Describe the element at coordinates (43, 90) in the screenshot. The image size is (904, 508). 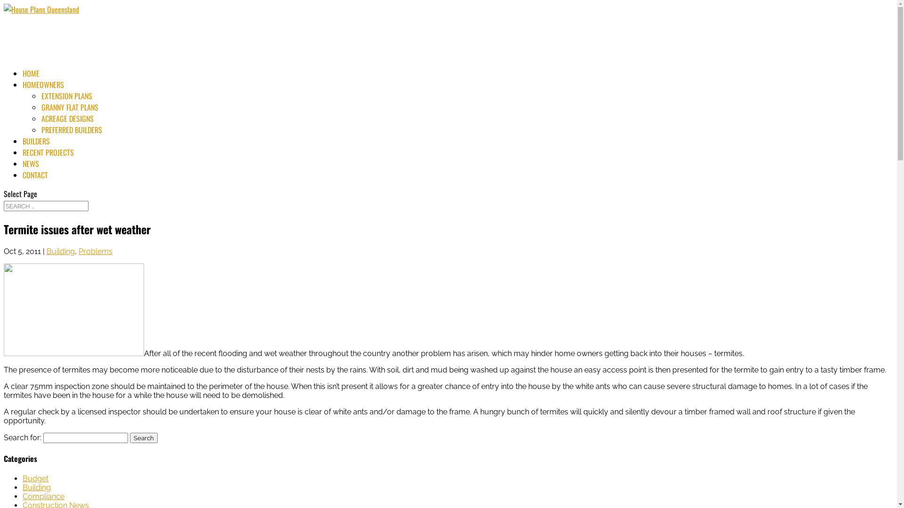
I see `HOMEOWNERS` at that location.